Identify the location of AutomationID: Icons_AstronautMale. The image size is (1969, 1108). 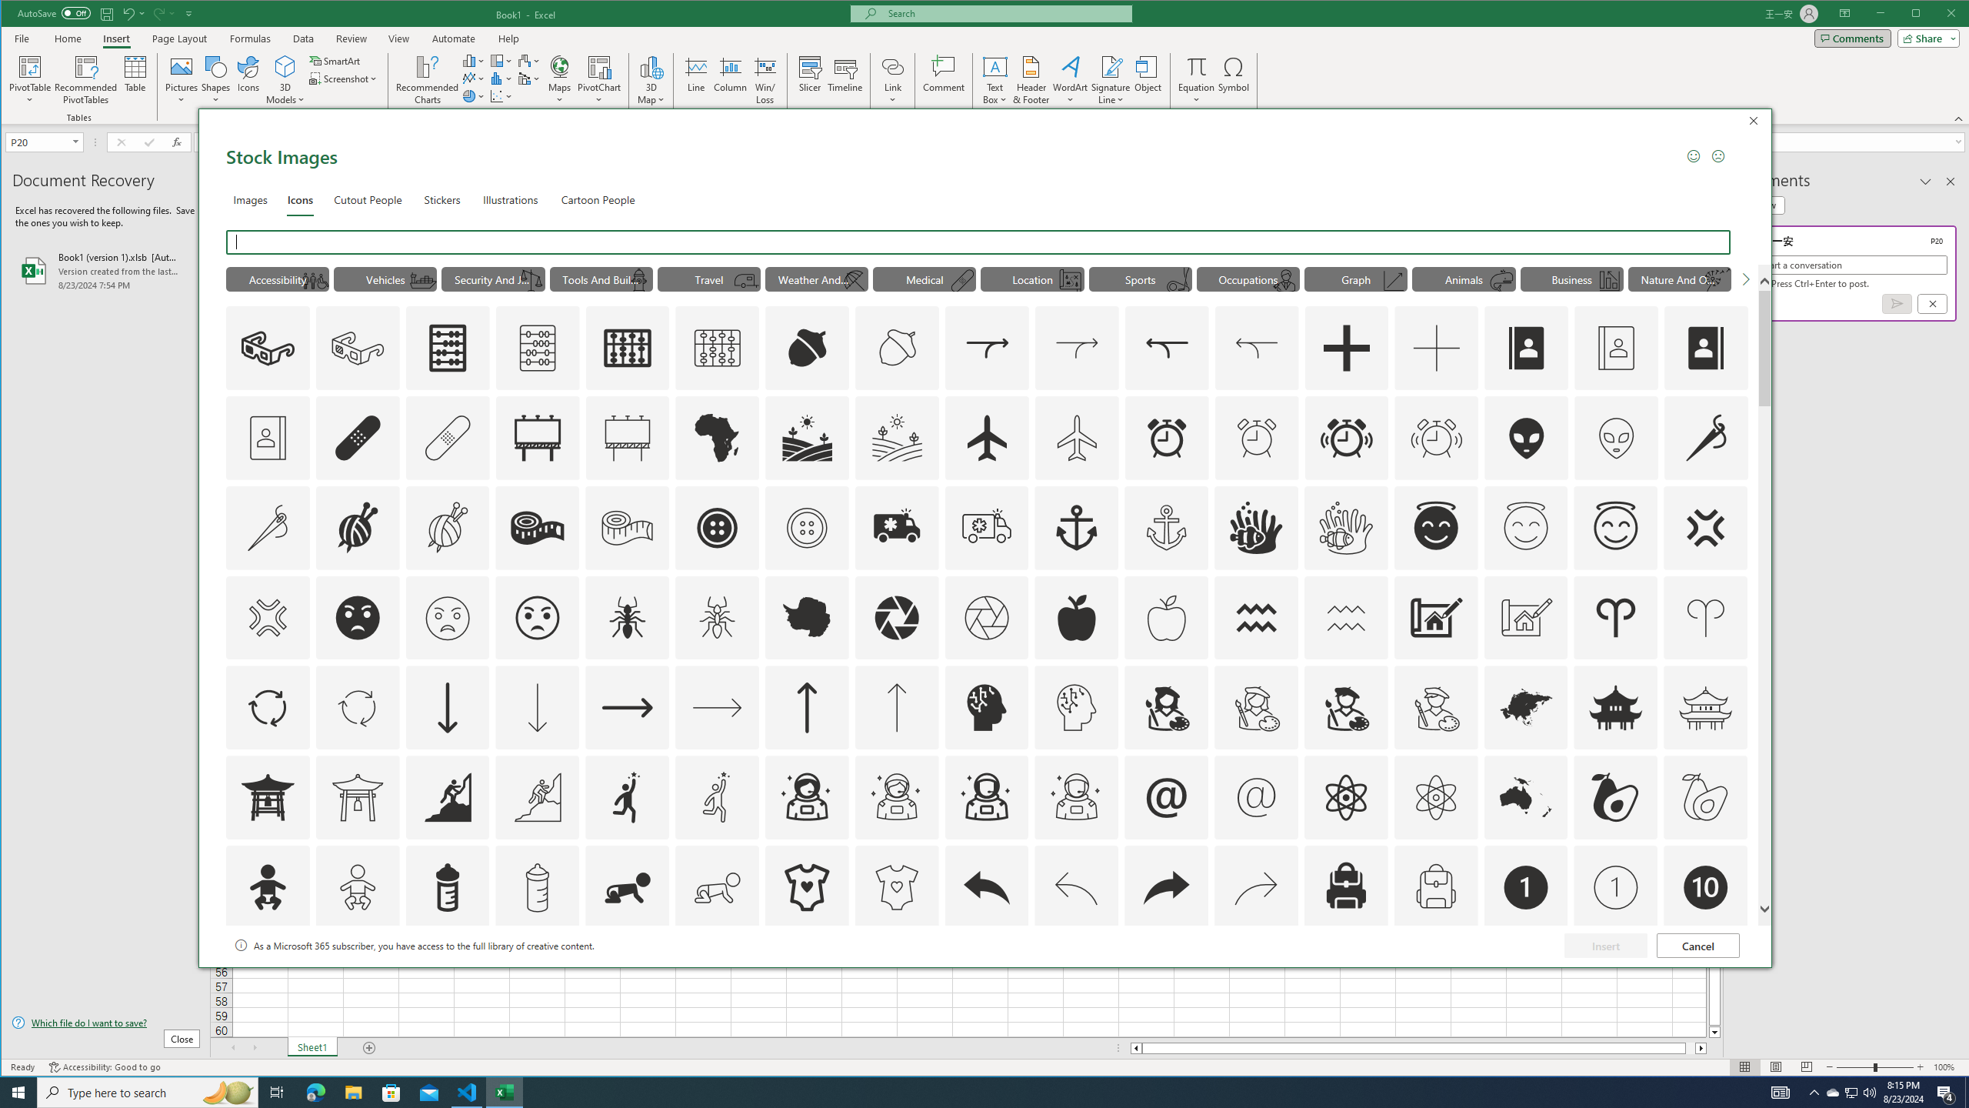
(986, 797).